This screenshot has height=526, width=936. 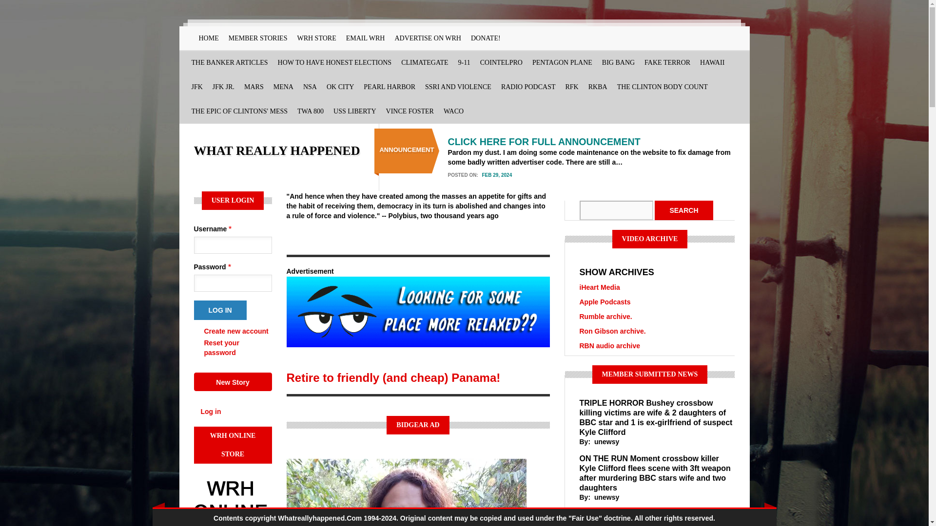 What do you see at coordinates (662, 87) in the screenshot?
I see `THE CLINTON BODY COUNT` at bounding box center [662, 87].